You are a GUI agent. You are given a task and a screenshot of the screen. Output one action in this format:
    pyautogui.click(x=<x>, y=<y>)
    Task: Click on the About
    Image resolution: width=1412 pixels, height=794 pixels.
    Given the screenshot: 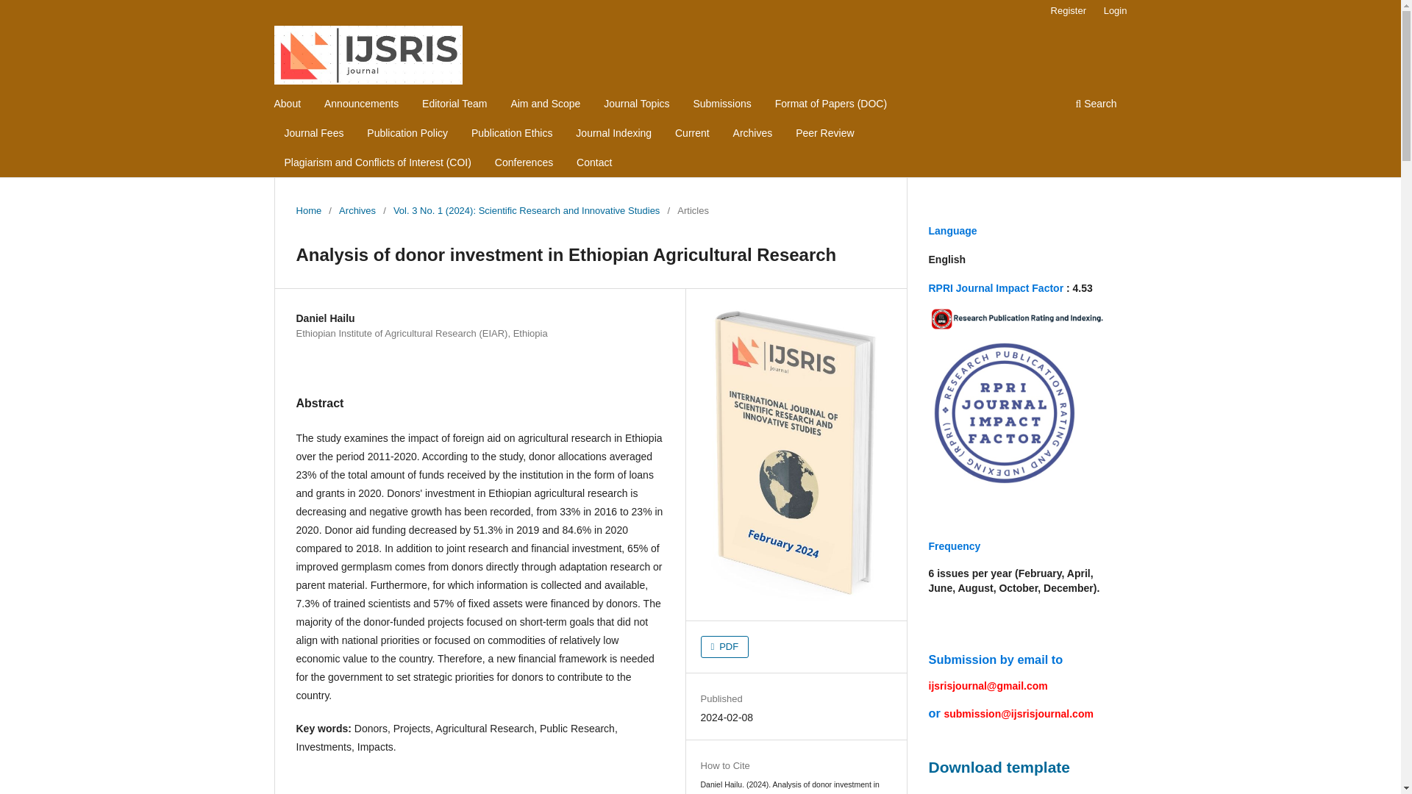 What is the action you would take?
    pyautogui.click(x=288, y=105)
    